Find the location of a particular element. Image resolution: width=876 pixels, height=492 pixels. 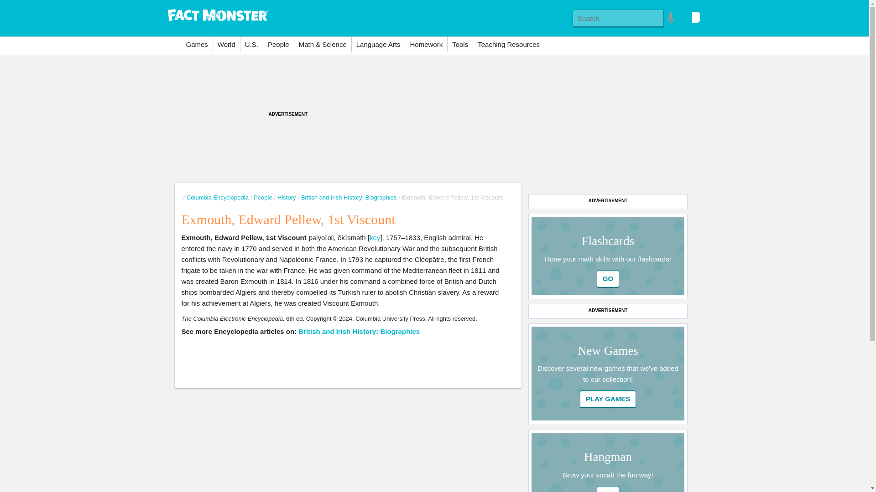

U.S. is located at coordinates (251, 45).